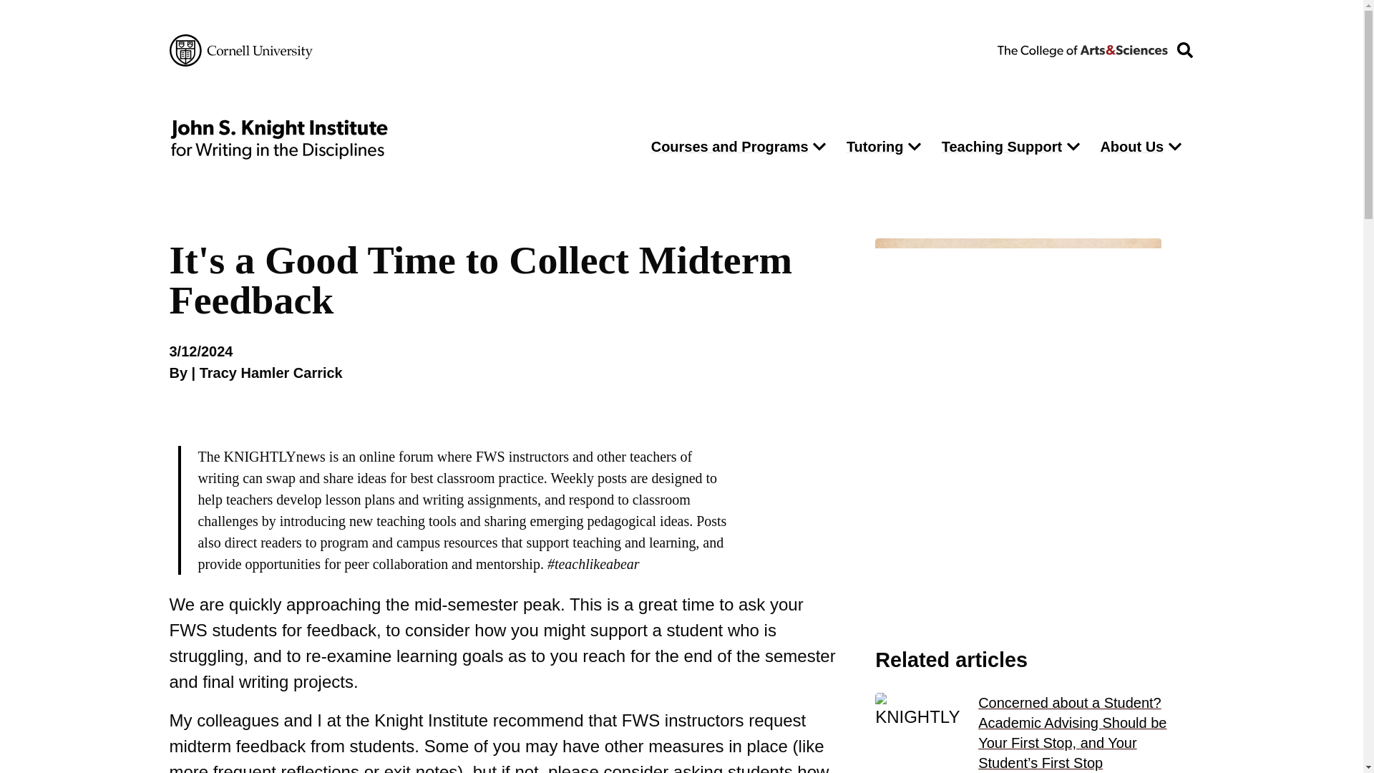  What do you see at coordinates (920, 185) in the screenshot?
I see `Search` at bounding box center [920, 185].